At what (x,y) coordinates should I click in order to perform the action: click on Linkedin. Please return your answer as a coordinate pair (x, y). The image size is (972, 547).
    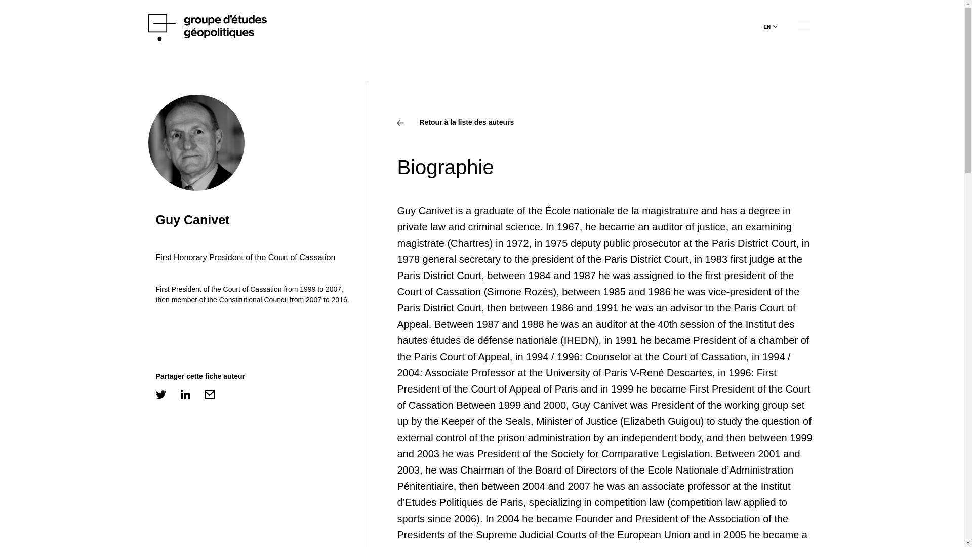
    Looking at the image, I should click on (185, 394).